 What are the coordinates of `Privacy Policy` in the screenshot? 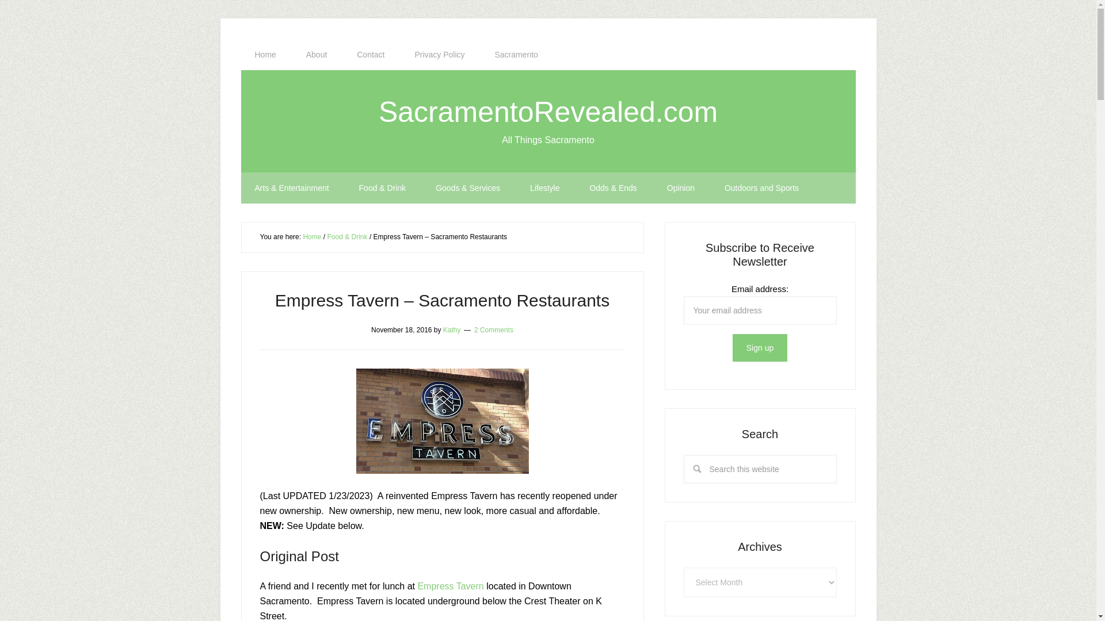 It's located at (439, 55).